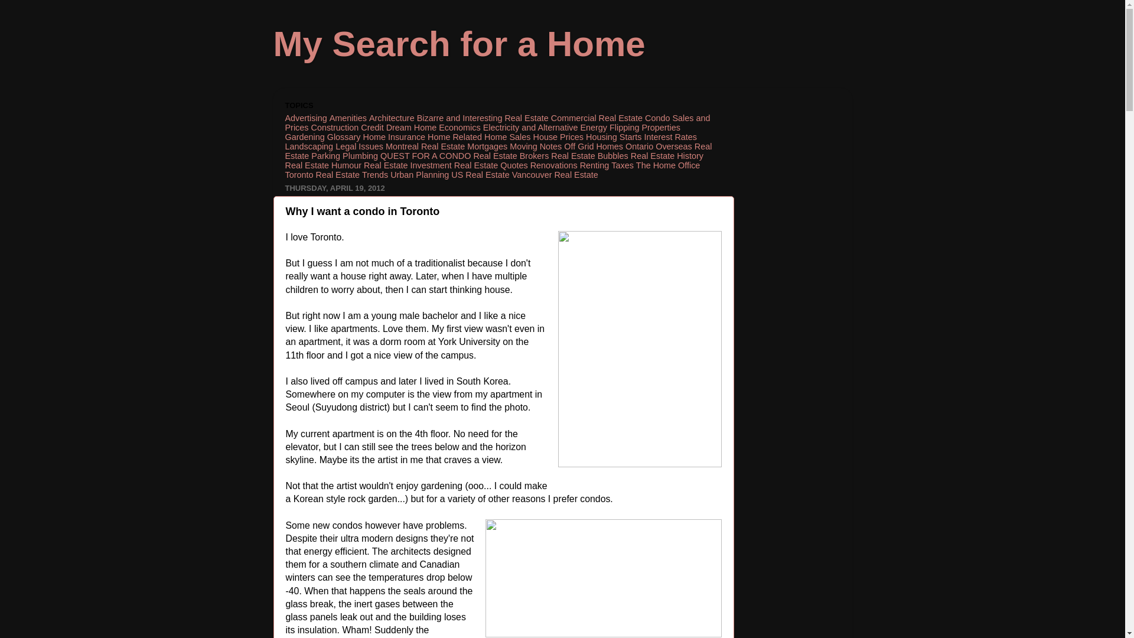 The width and height of the screenshot is (1134, 638). I want to click on Condo Sales and Prices, so click(497, 123).